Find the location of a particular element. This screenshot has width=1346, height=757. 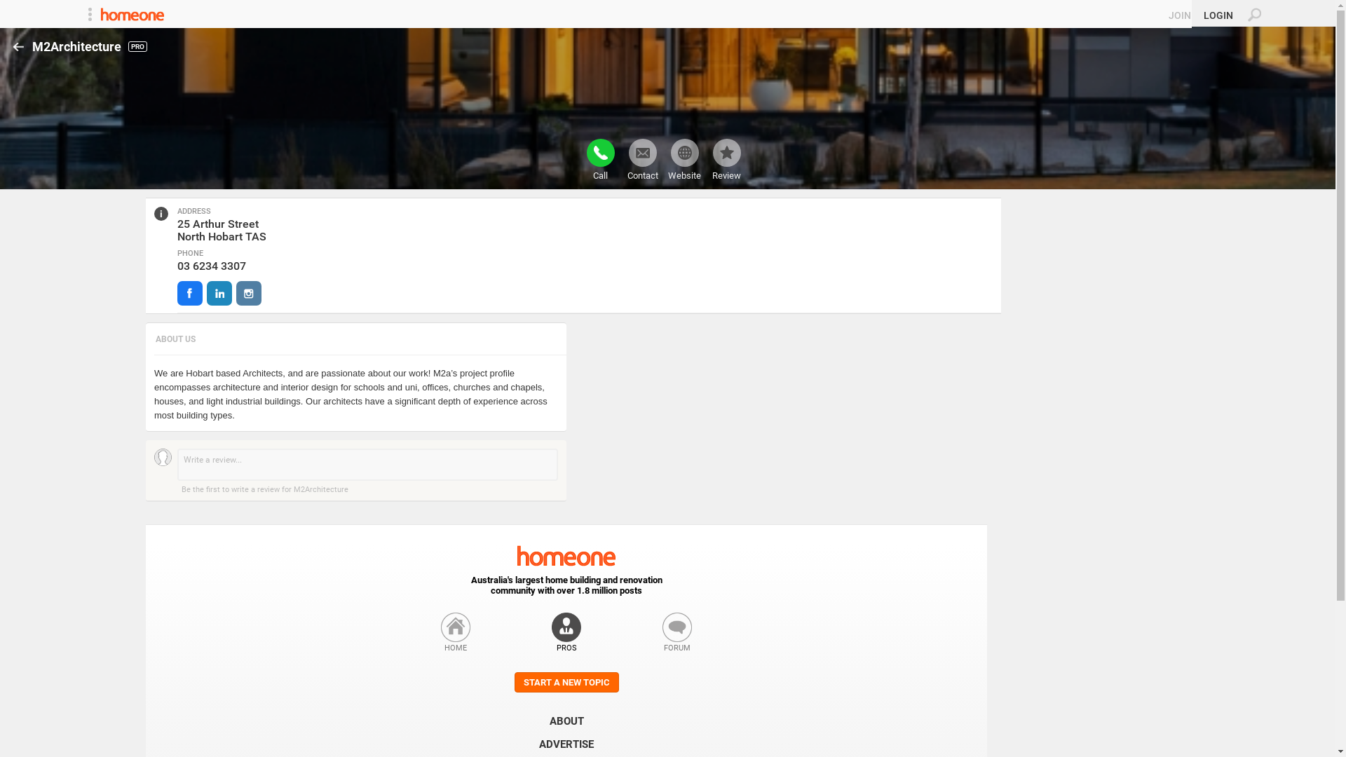

Visit M2Architecture on Facebook is located at coordinates (190, 293).